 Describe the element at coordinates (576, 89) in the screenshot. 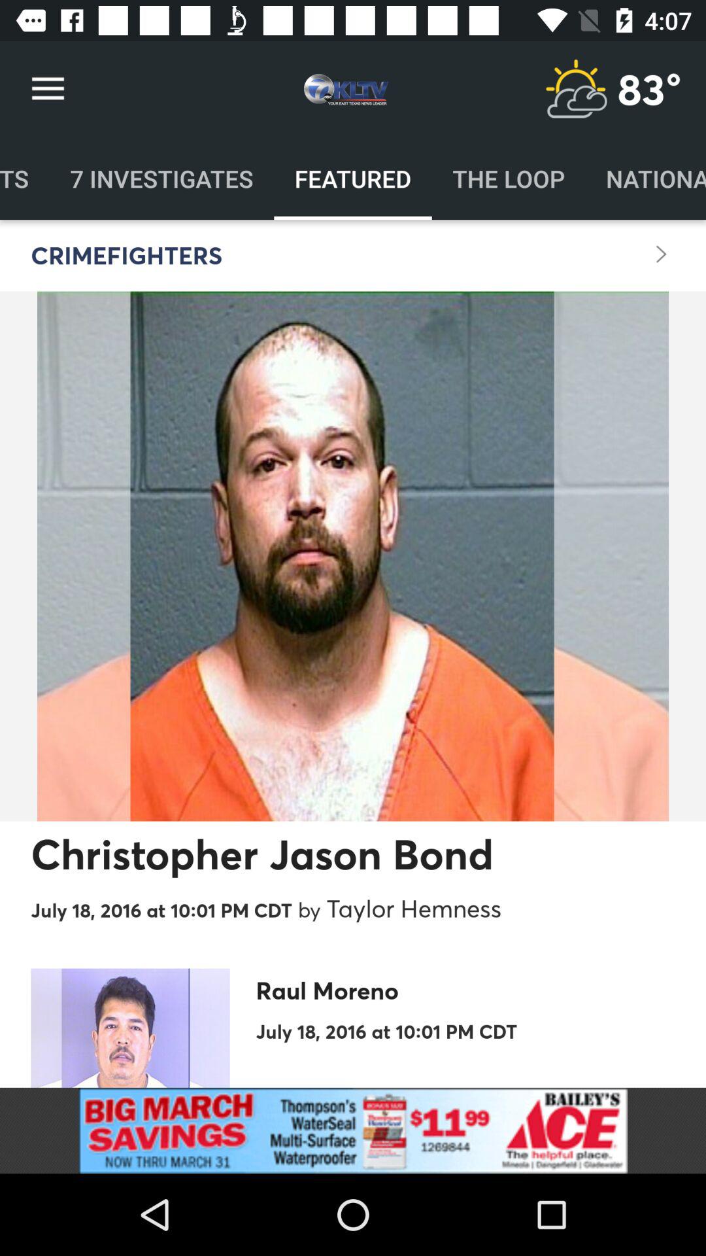

I see `weather forecast` at that location.